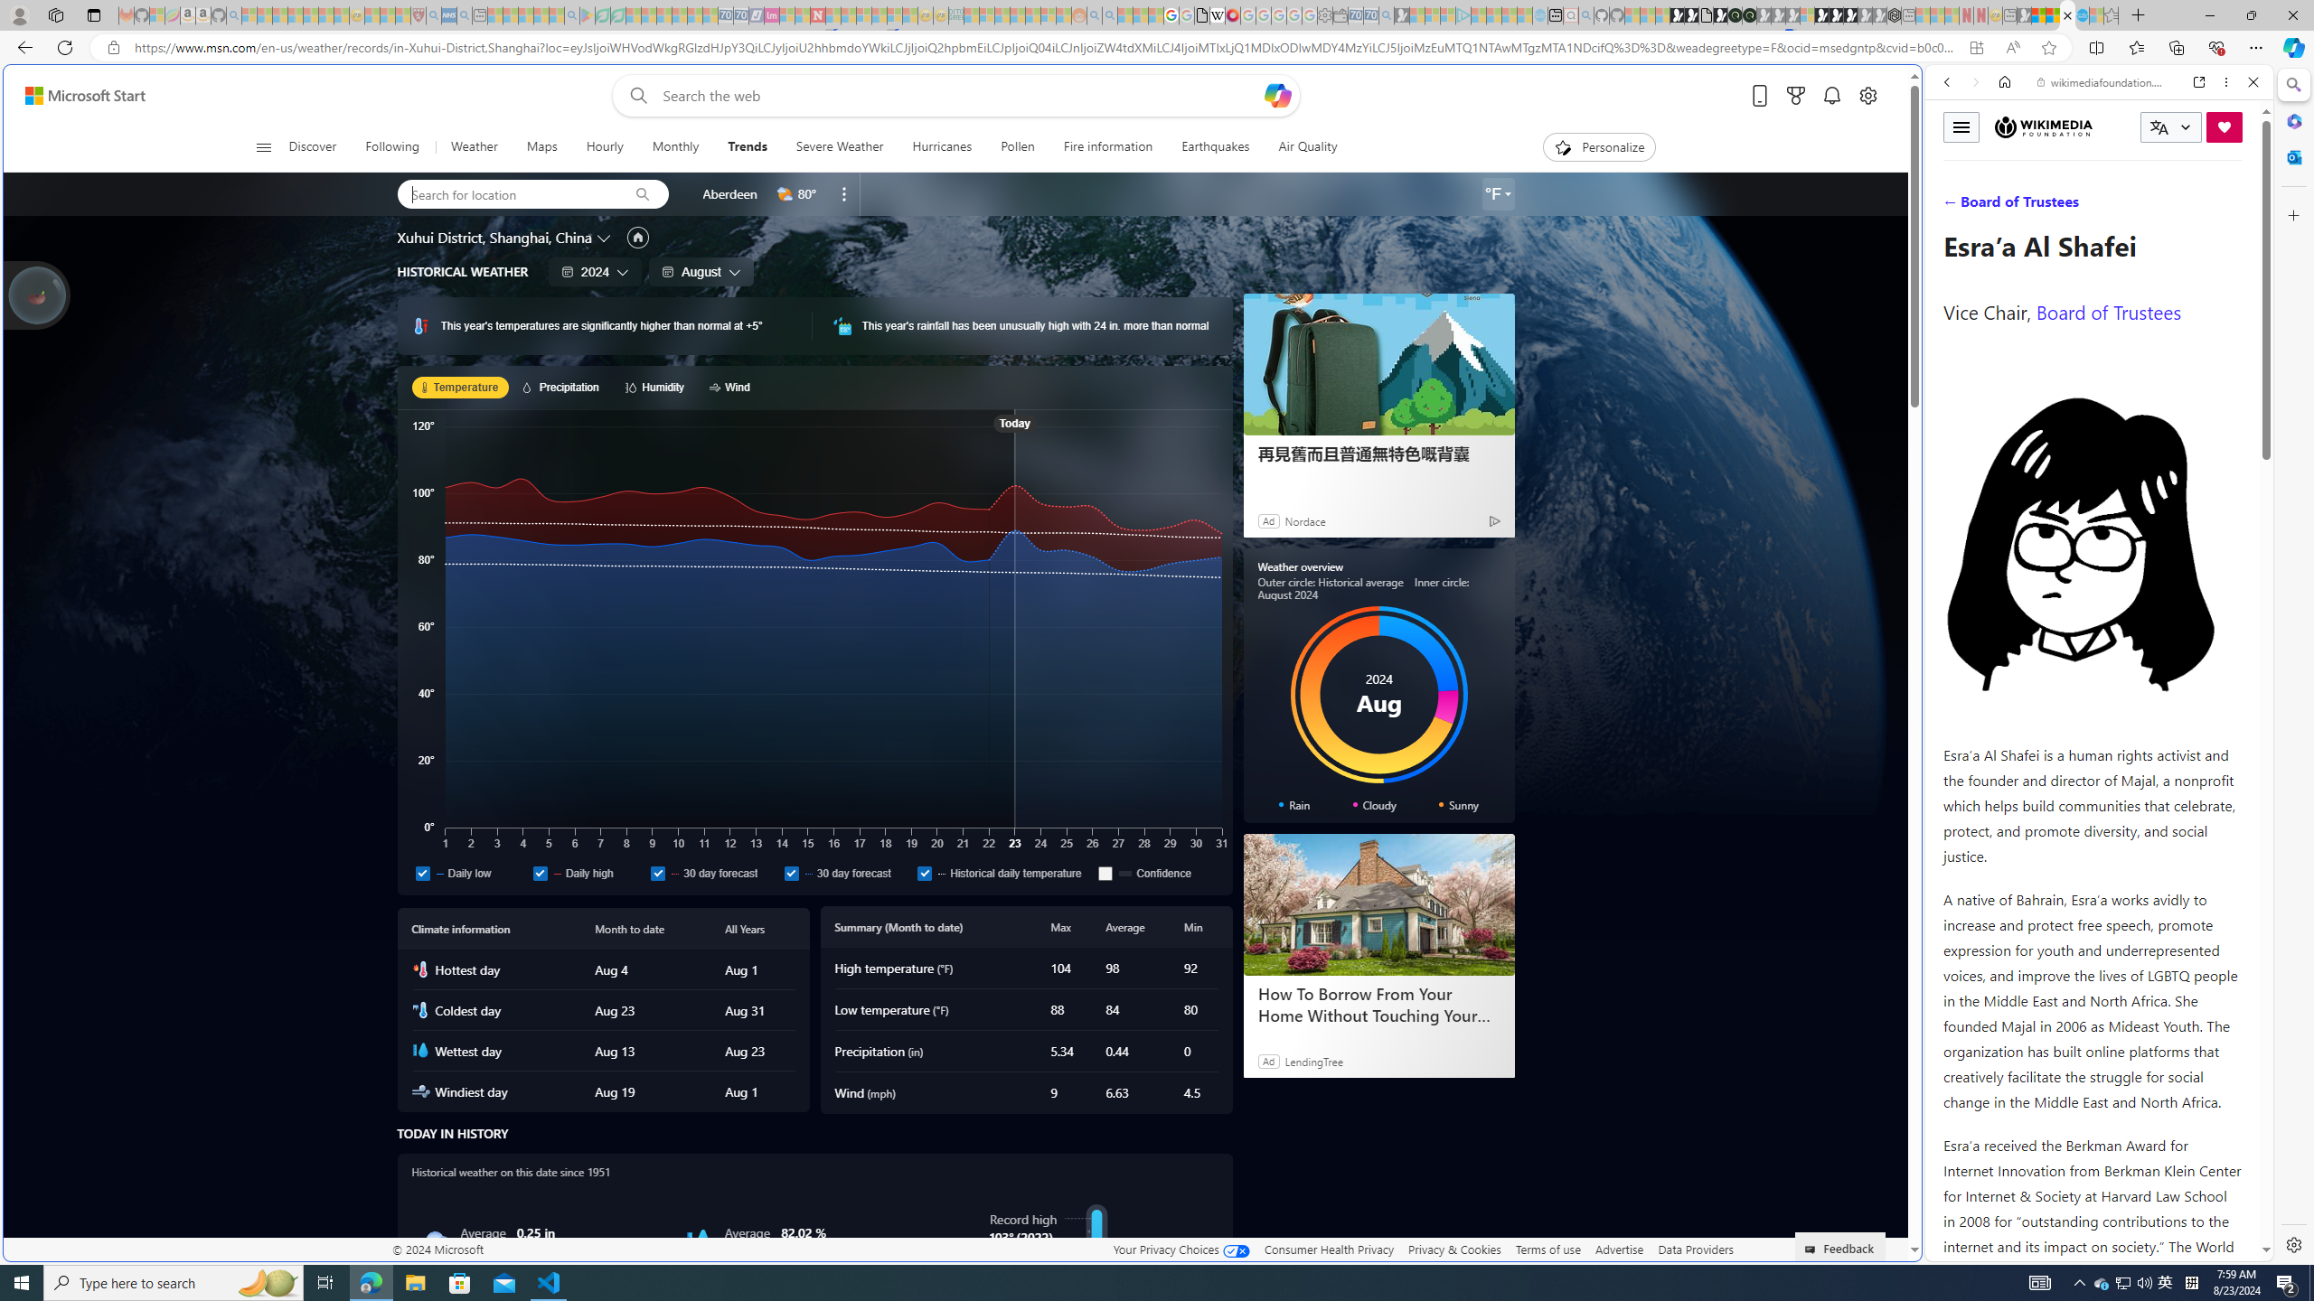 This screenshot has width=2314, height=1301. What do you see at coordinates (595, 271) in the screenshot?
I see `2024` at bounding box center [595, 271].